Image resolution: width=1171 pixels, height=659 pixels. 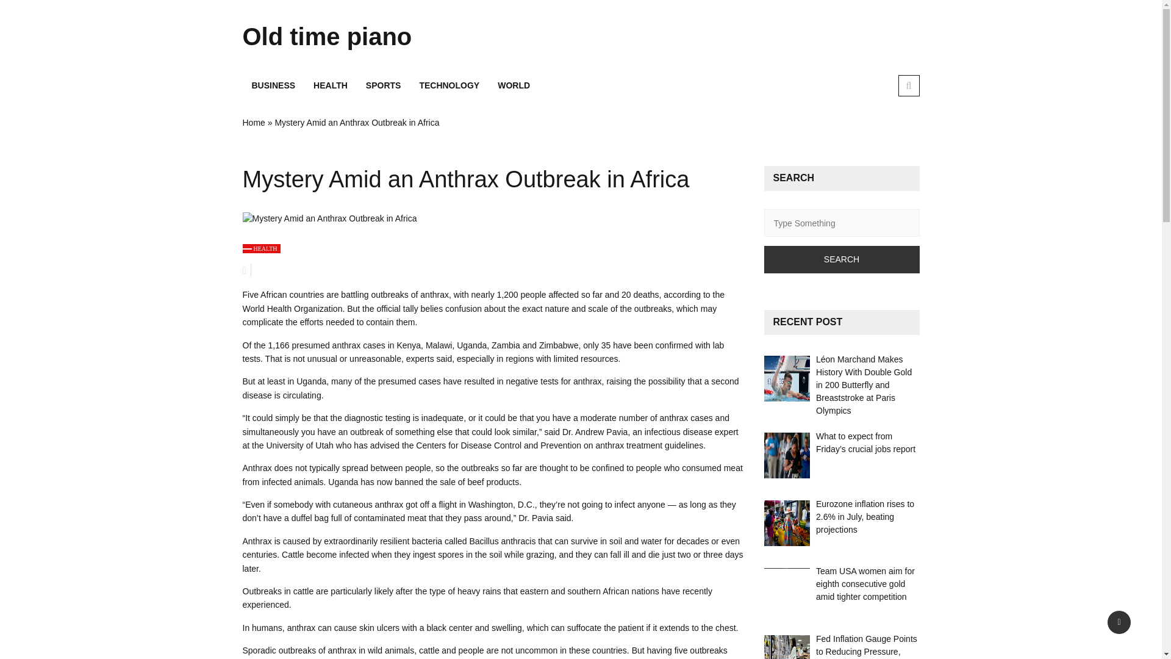 What do you see at coordinates (254, 123) in the screenshot?
I see `Home` at bounding box center [254, 123].